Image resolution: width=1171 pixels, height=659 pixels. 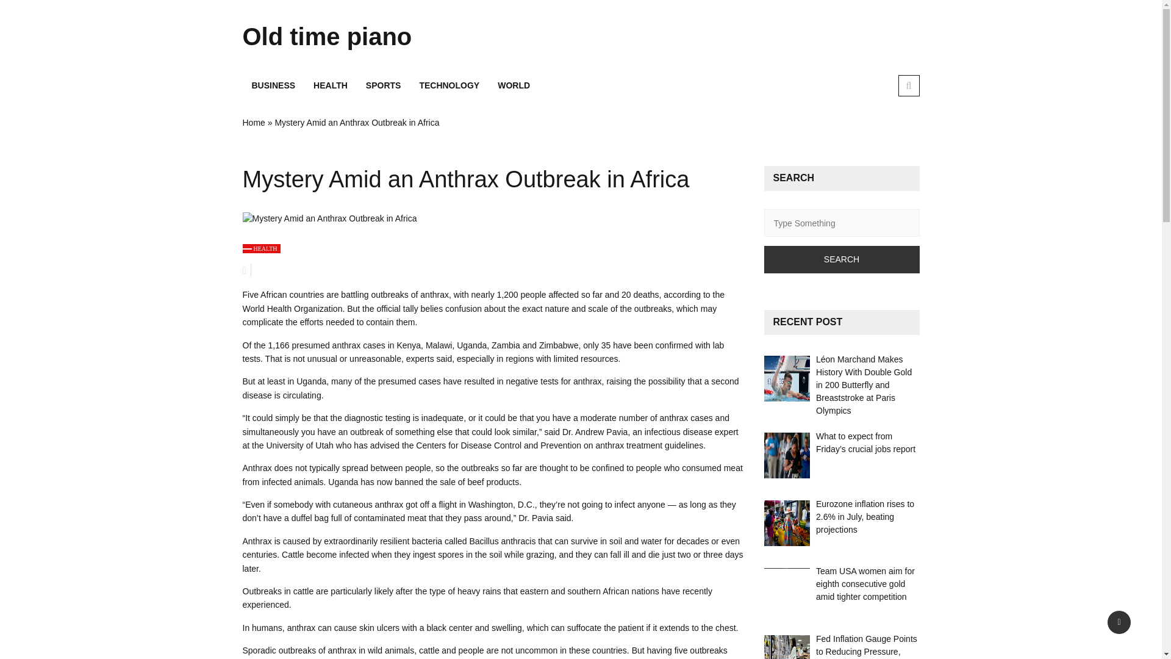 What do you see at coordinates (254, 123) in the screenshot?
I see `Home` at bounding box center [254, 123].